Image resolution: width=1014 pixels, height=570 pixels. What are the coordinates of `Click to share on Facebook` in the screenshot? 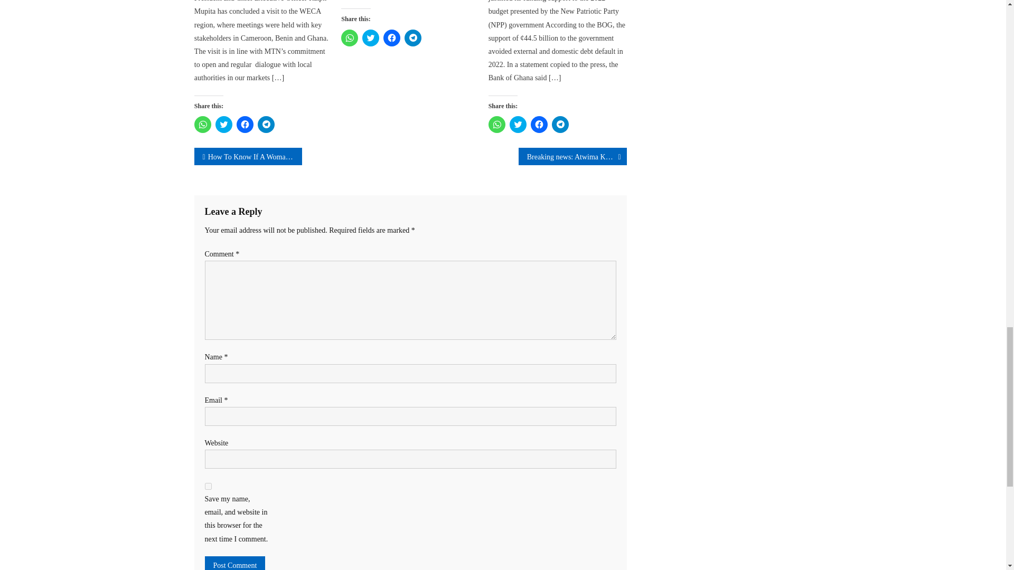 It's located at (245, 125).